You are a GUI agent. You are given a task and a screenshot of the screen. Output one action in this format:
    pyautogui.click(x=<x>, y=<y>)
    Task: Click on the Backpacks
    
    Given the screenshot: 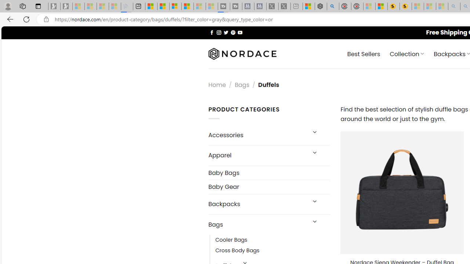 What is the action you would take?
    pyautogui.click(x=257, y=204)
    